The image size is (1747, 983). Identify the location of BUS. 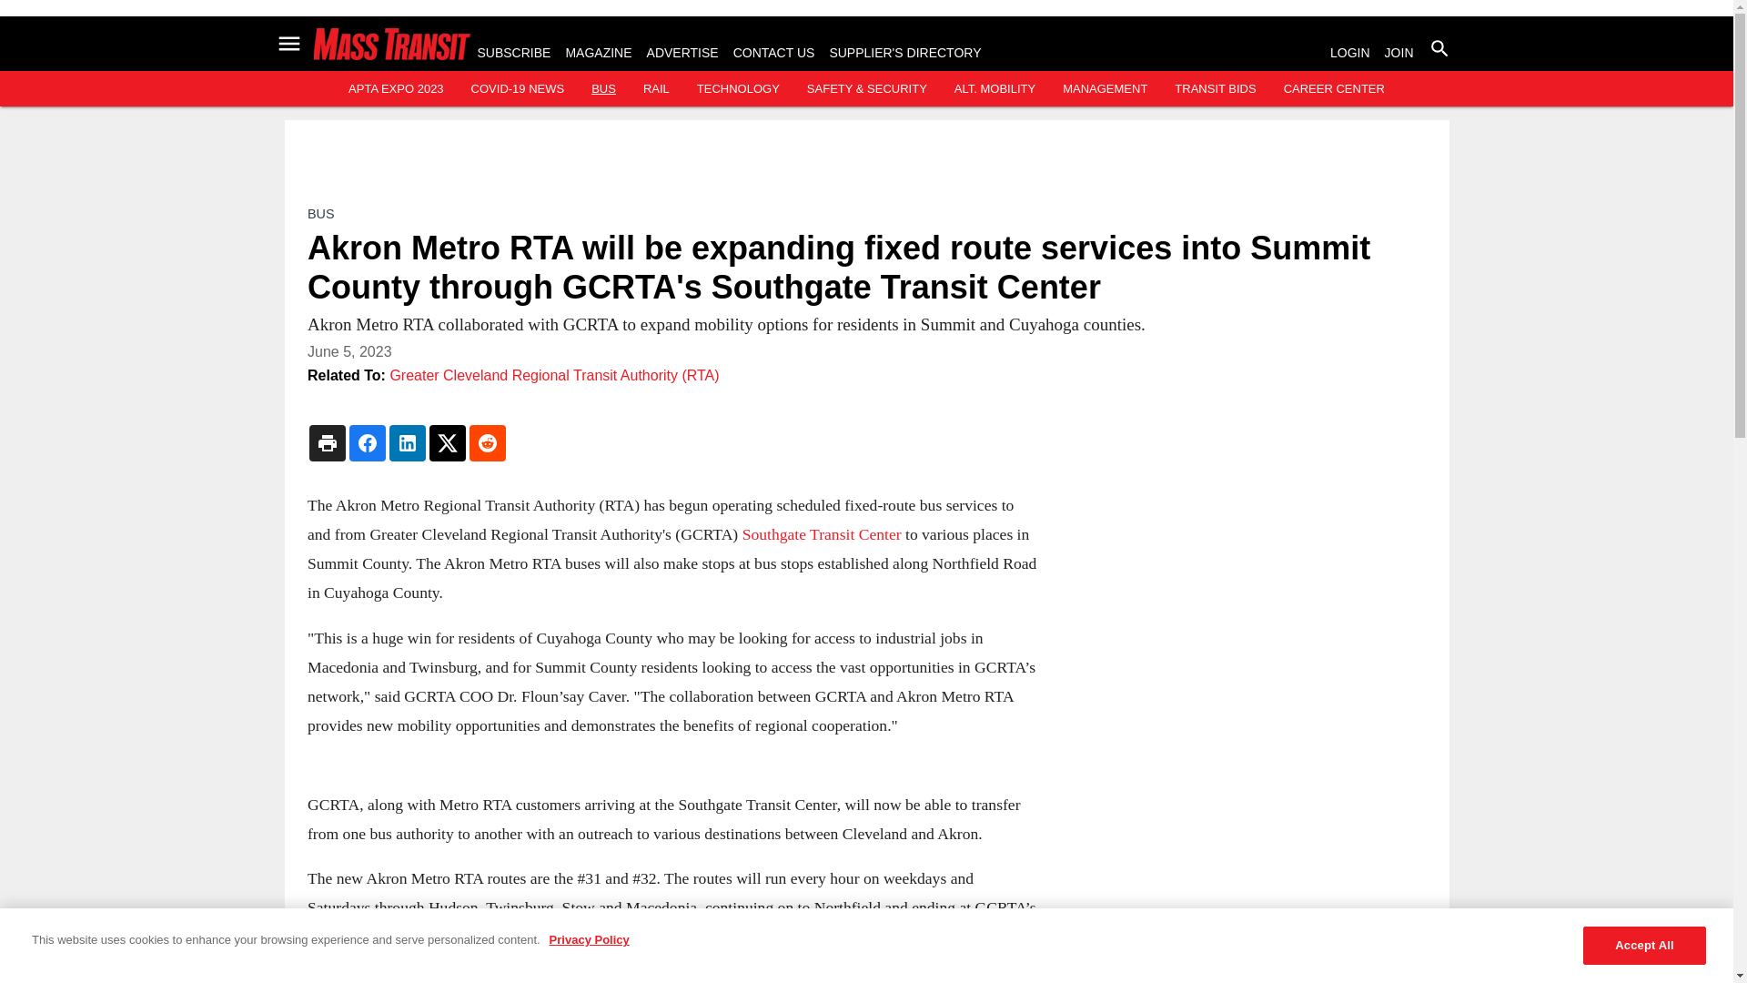
(604, 87).